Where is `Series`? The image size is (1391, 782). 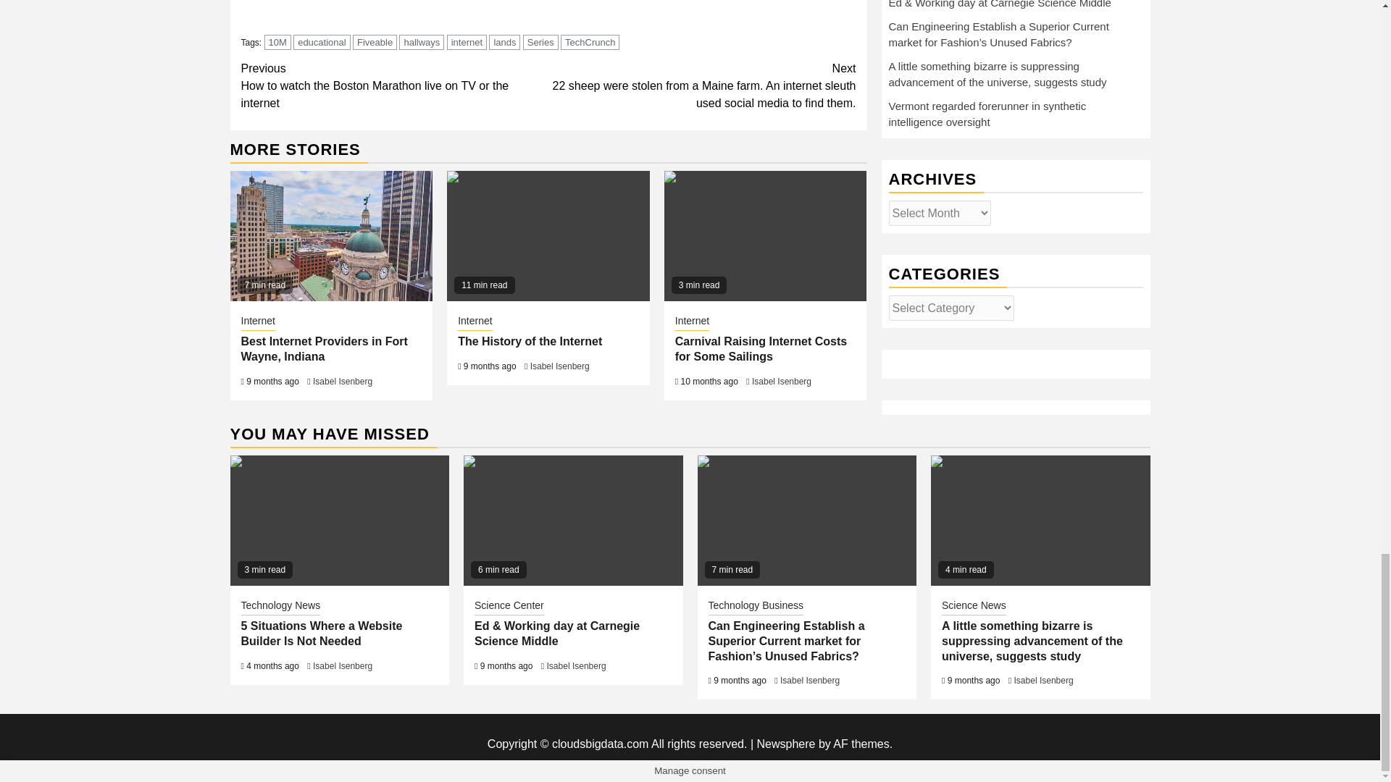 Series is located at coordinates (540, 42).